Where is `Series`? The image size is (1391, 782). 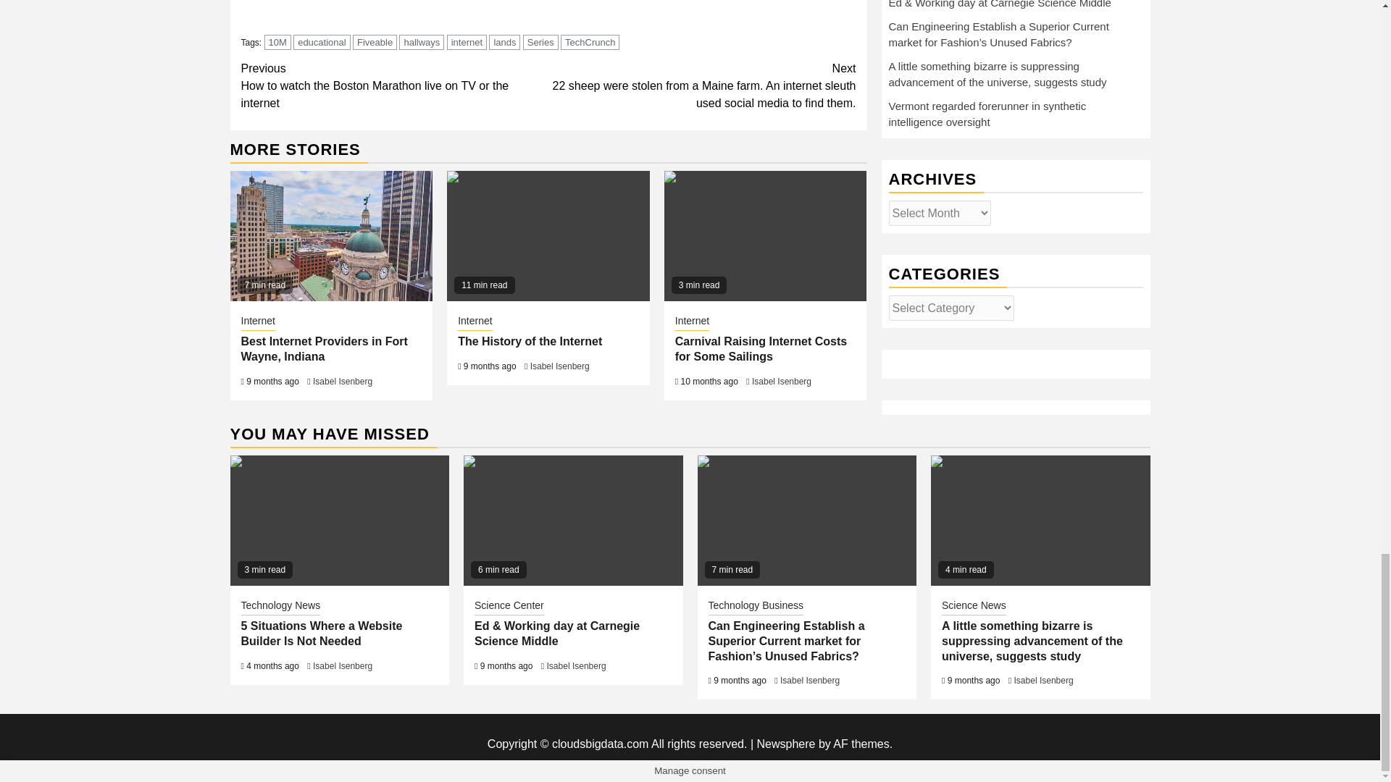 Series is located at coordinates (540, 42).